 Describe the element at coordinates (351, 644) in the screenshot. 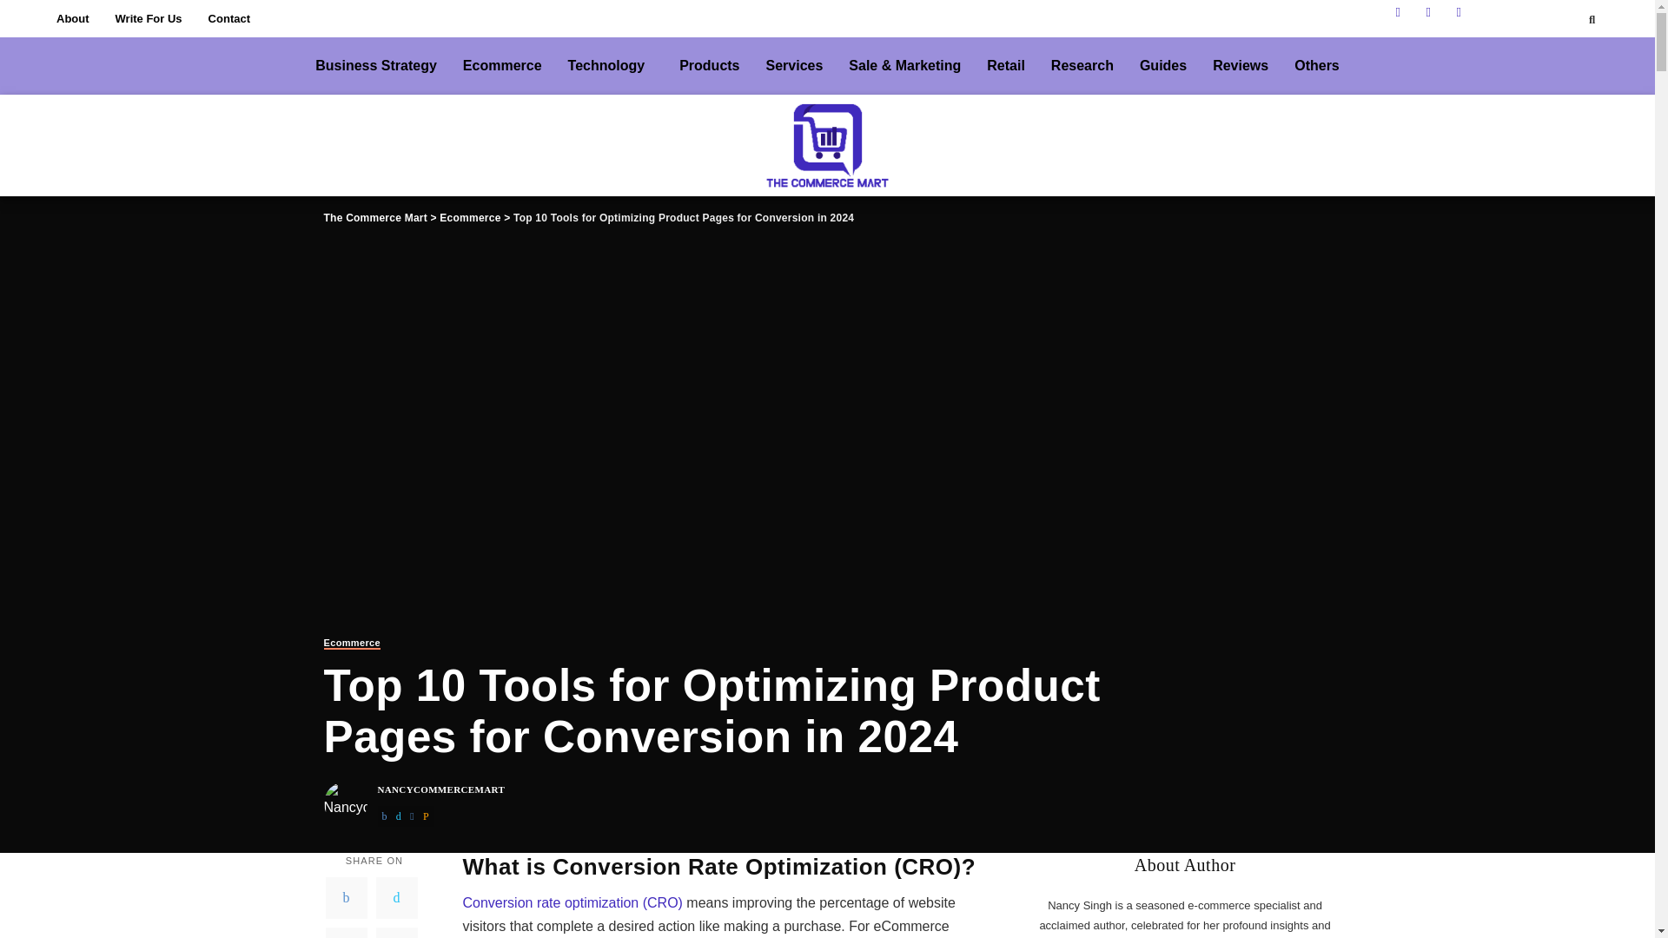

I see `Ecommerce` at that location.